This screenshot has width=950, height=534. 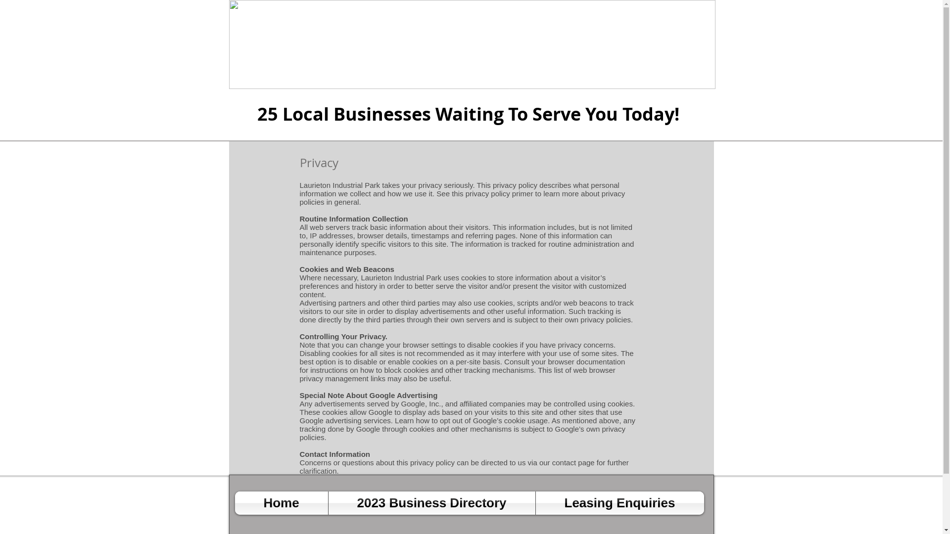 What do you see at coordinates (619, 503) in the screenshot?
I see `Leasing Enquiries` at bounding box center [619, 503].